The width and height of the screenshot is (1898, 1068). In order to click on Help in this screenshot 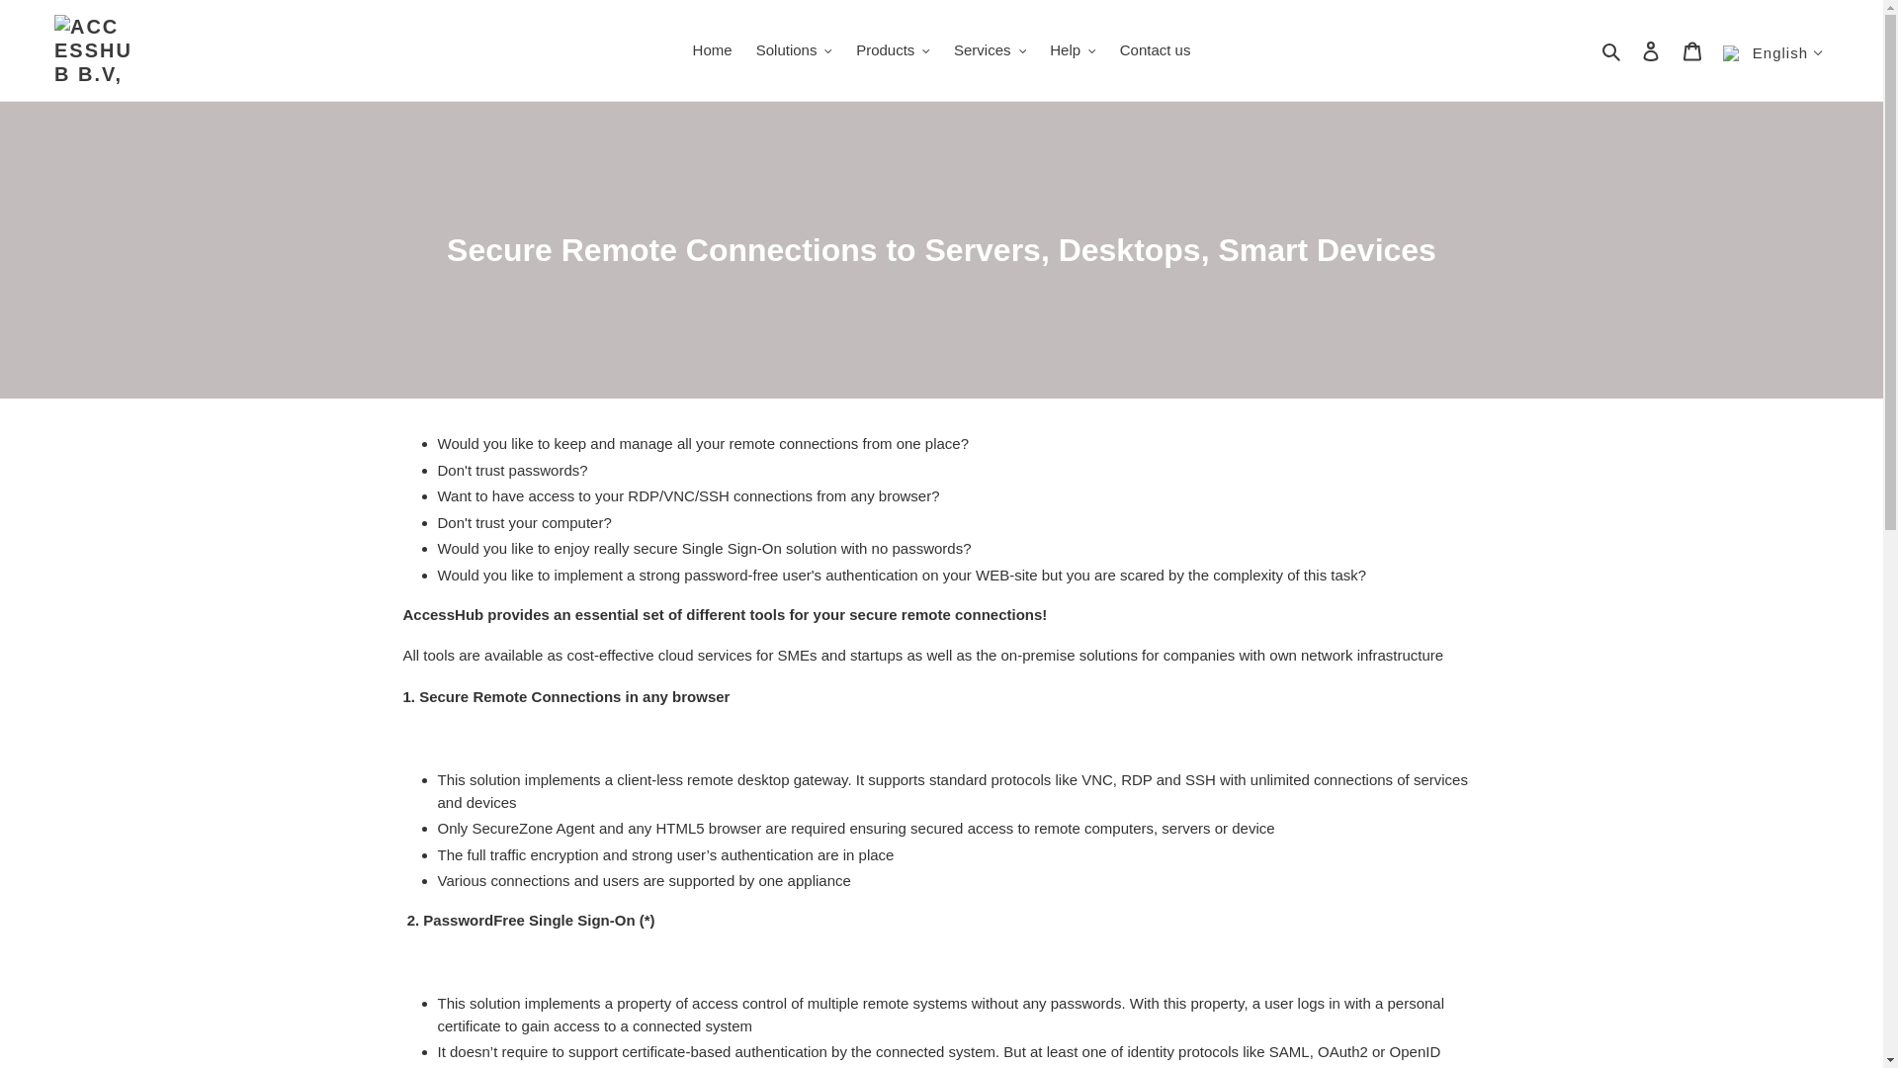, I will do `click(1072, 49)`.